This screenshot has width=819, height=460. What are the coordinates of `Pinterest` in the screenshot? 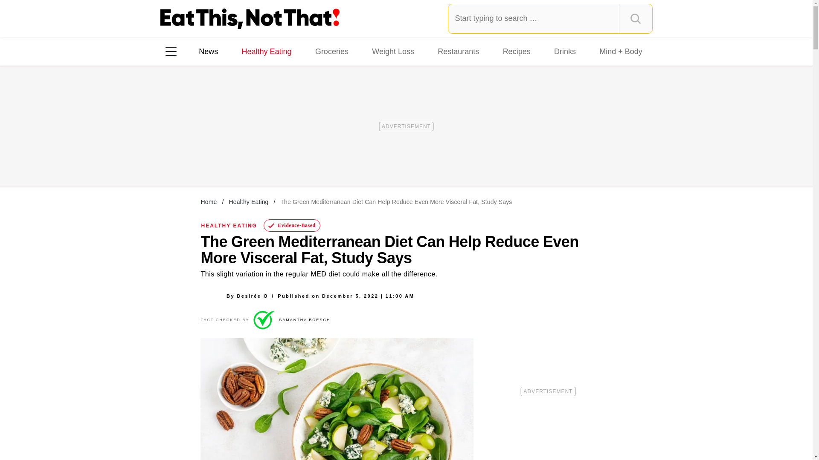 It's located at (249, 161).